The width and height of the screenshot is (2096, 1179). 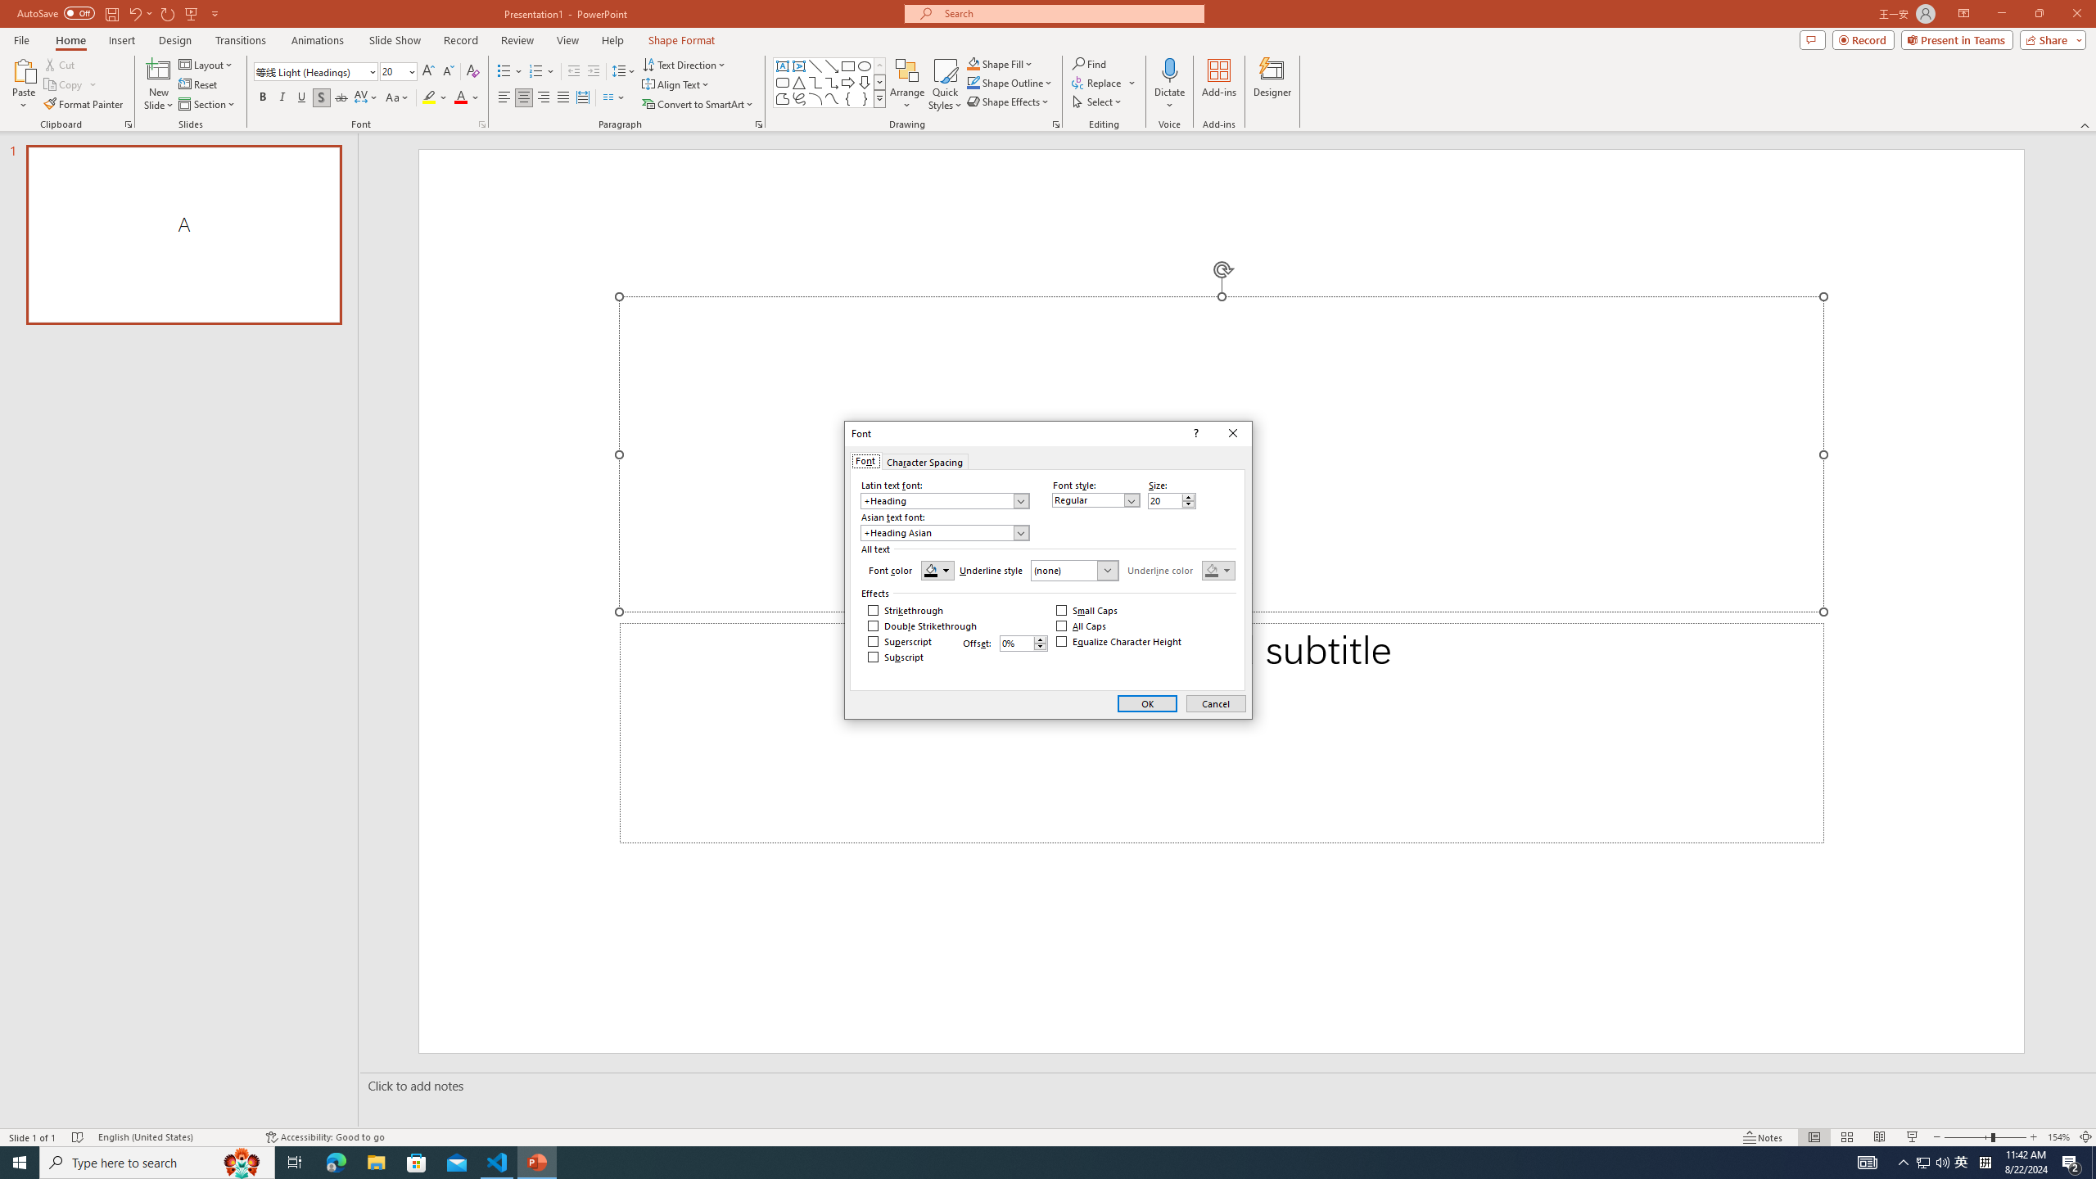 What do you see at coordinates (498, 1163) in the screenshot?
I see `Visual Studio Code - 1 running window` at bounding box center [498, 1163].